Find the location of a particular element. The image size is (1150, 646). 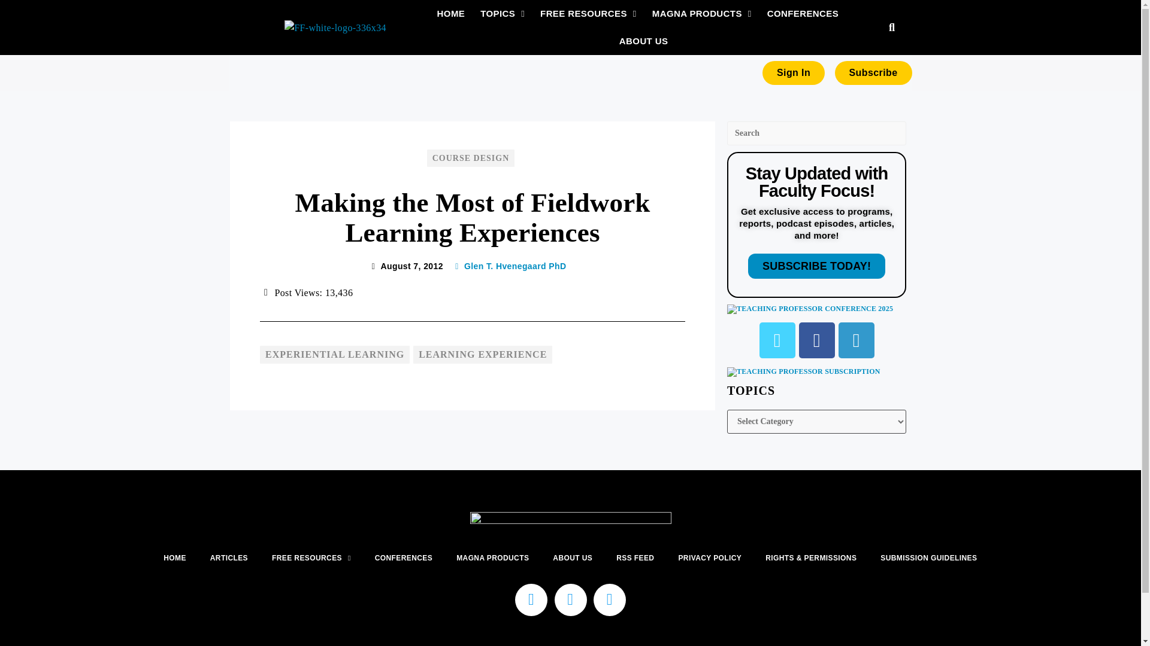

TOPICS is located at coordinates (502, 14).